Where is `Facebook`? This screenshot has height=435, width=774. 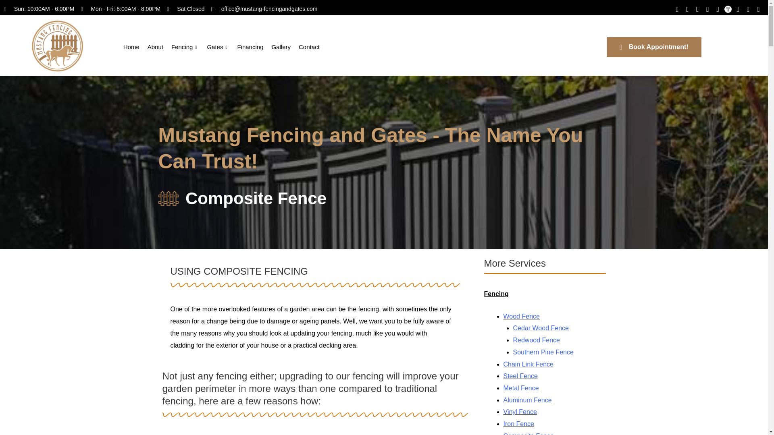 Facebook is located at coordinates (688, 9).